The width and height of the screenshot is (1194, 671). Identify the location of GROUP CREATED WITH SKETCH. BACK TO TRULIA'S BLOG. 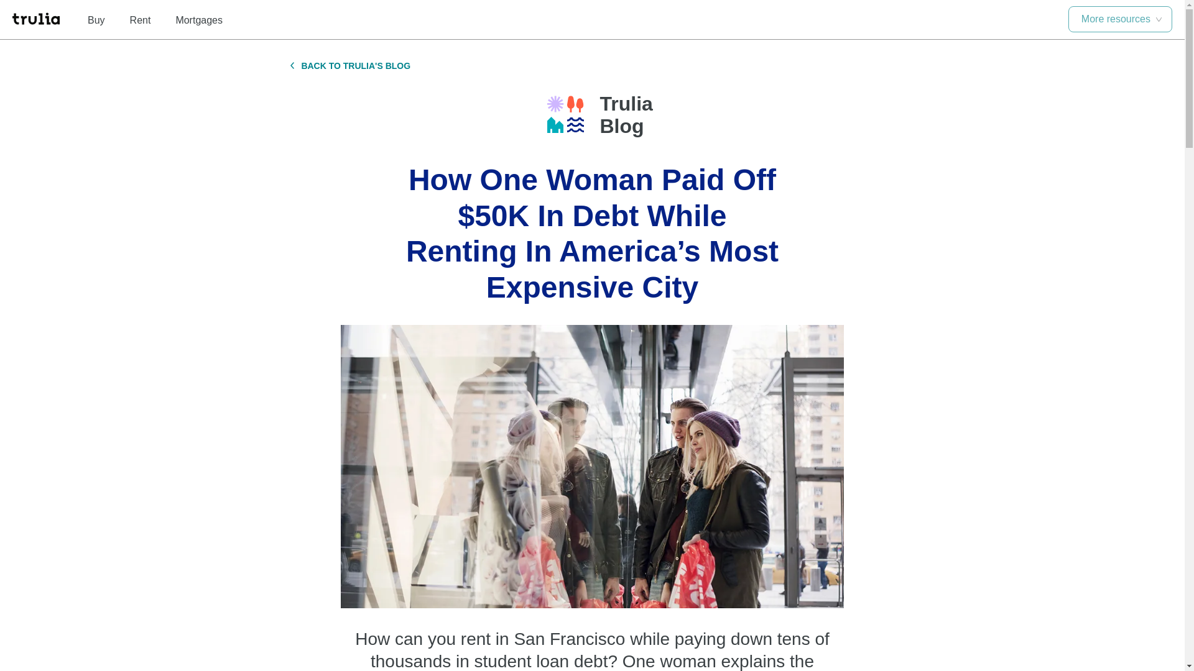
(350, 66).